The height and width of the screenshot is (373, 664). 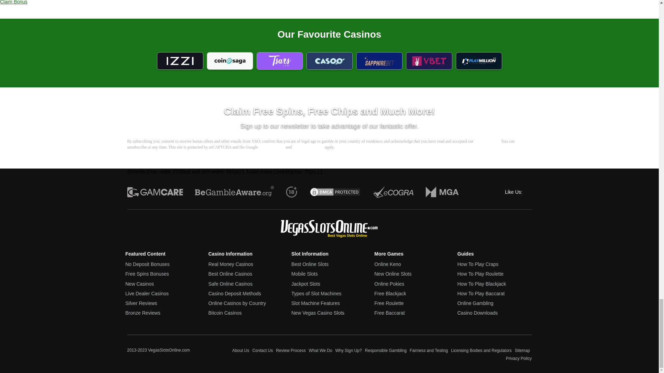 What do you see at coordinates (155, 192) in the screenshot?
I see `Gamcare` at bounding box center [155, 192].